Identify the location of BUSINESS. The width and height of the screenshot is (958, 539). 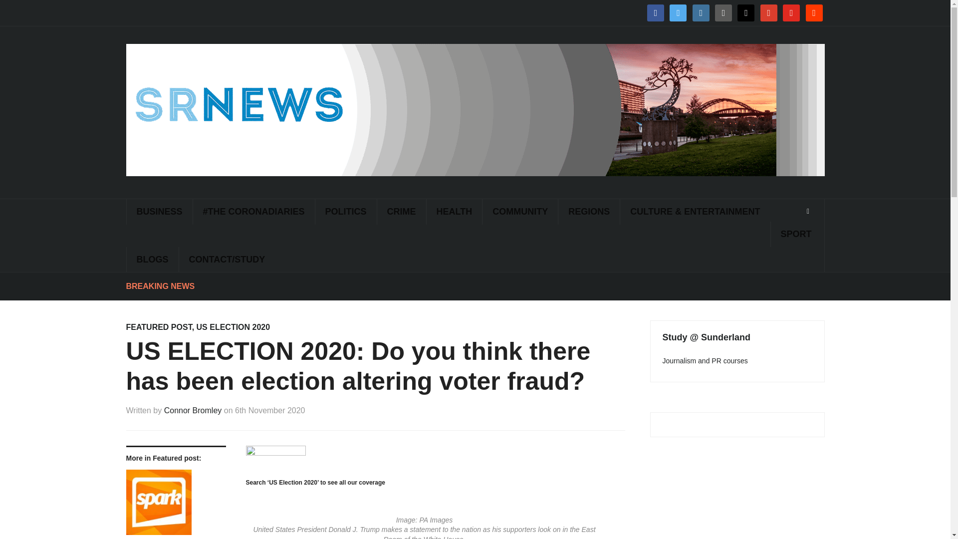
(159, 212).